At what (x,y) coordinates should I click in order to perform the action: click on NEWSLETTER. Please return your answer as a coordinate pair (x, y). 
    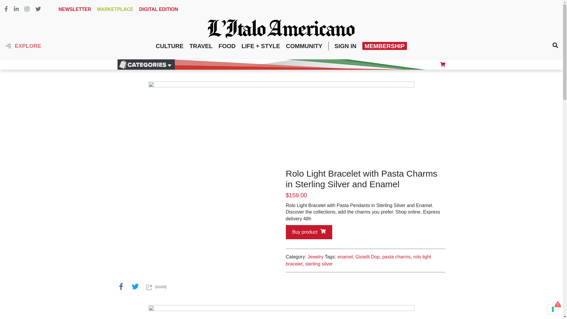
    Looking at the image, I should click on (74, 9).